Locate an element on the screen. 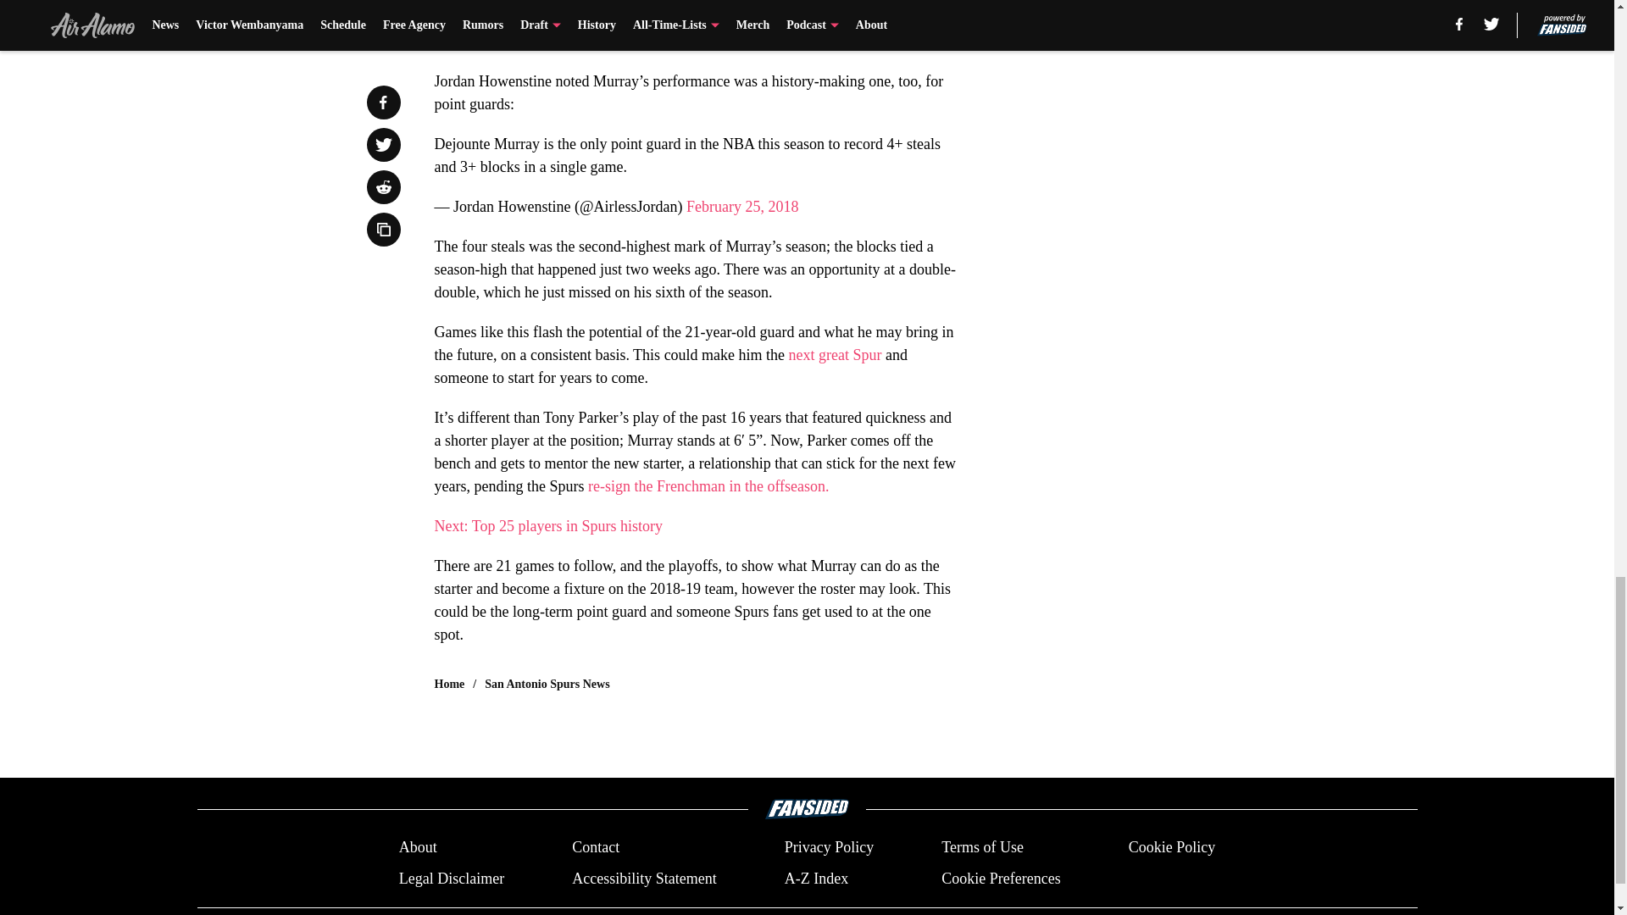  San Antonio Spurs News is located at coordinates (547, 685).